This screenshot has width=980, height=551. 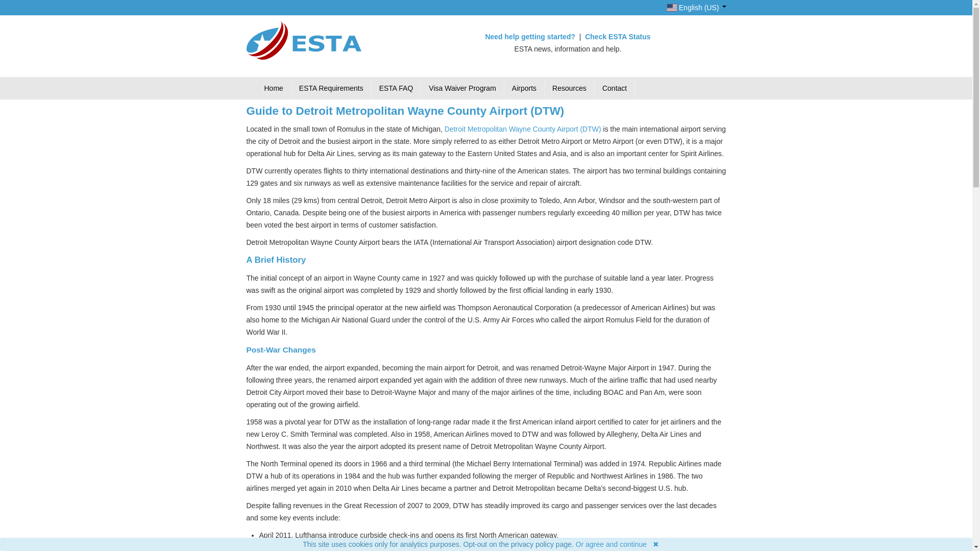 What do you see at coordinates (570, 88) in the screenshot?
I see `Resources` at bounding box center [570, 88].